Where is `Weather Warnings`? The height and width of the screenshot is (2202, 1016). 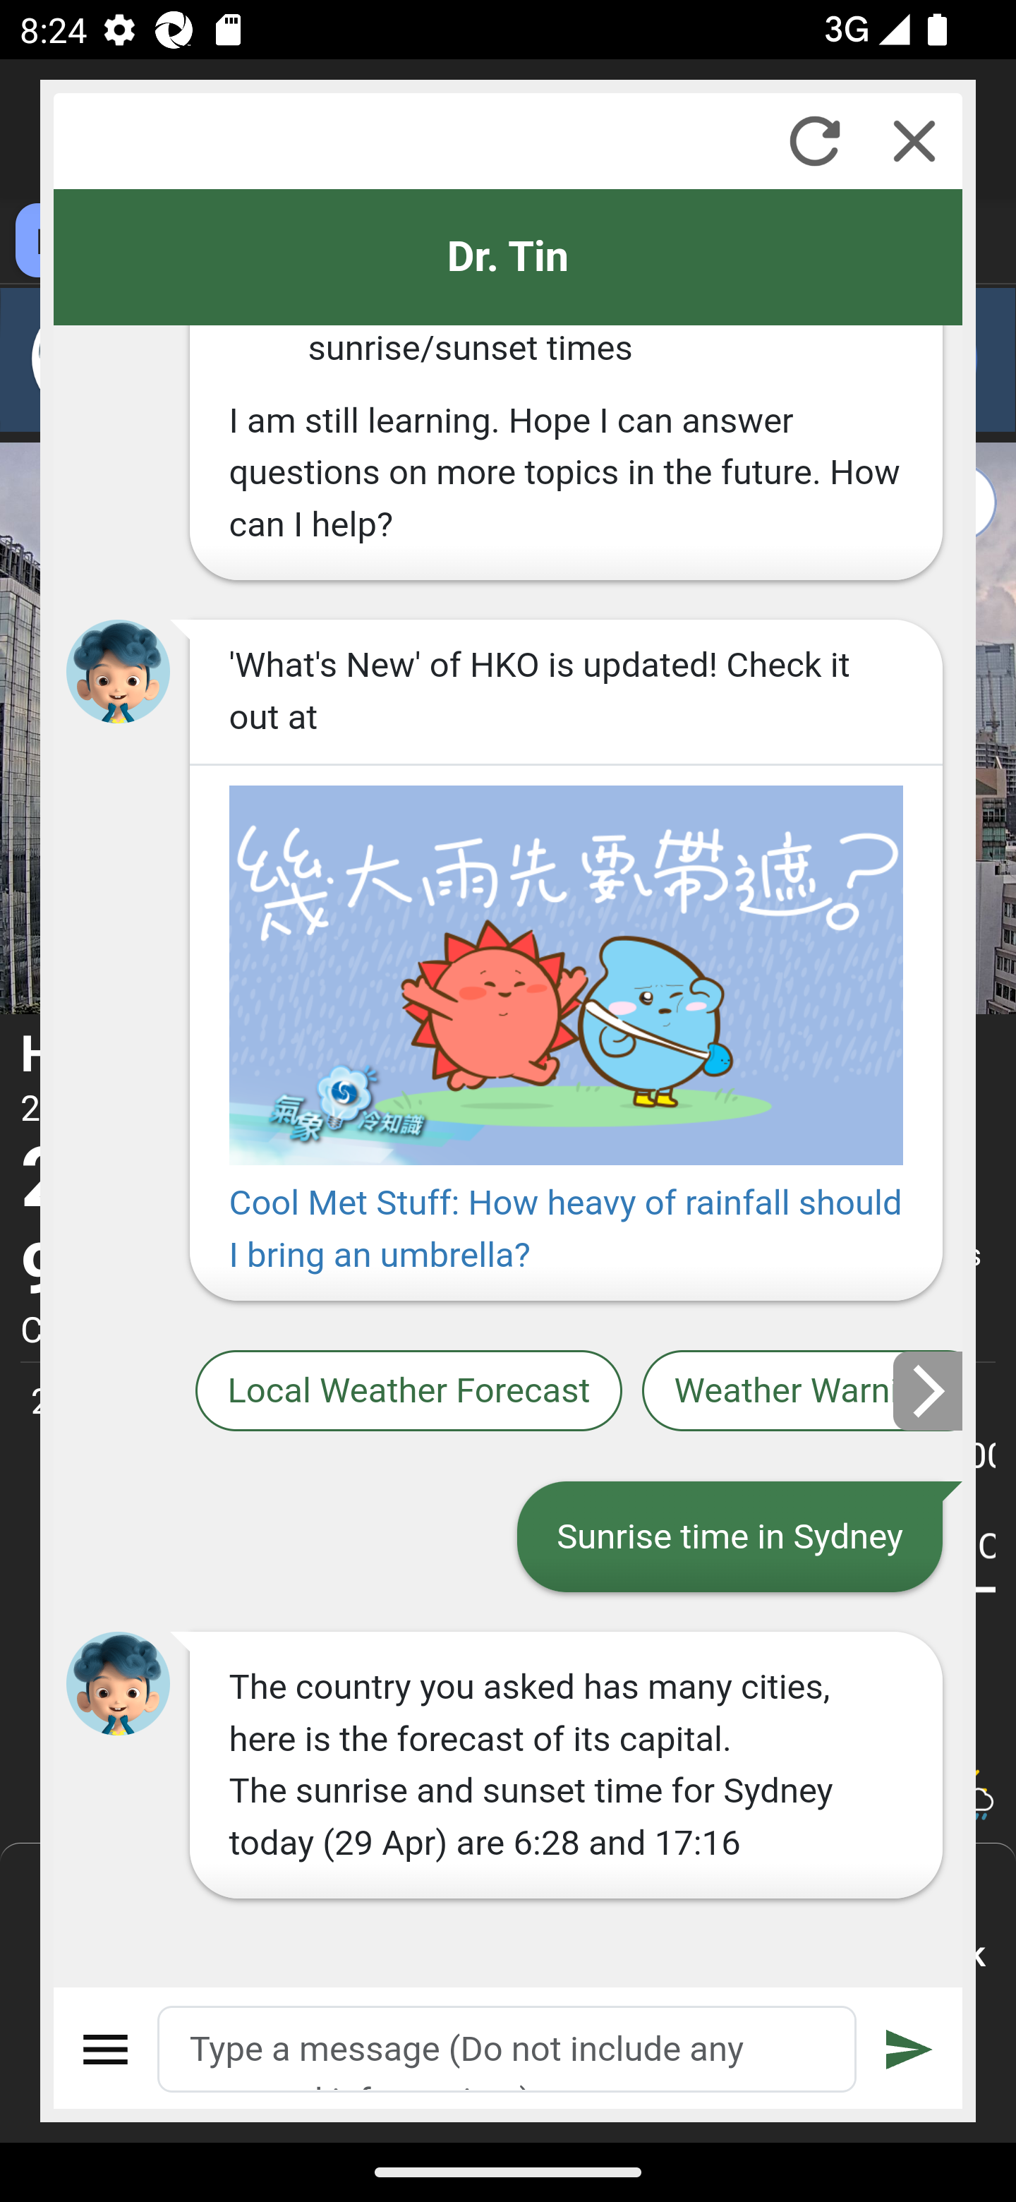 Weather Warnings is located at coordinates (802, 1392).